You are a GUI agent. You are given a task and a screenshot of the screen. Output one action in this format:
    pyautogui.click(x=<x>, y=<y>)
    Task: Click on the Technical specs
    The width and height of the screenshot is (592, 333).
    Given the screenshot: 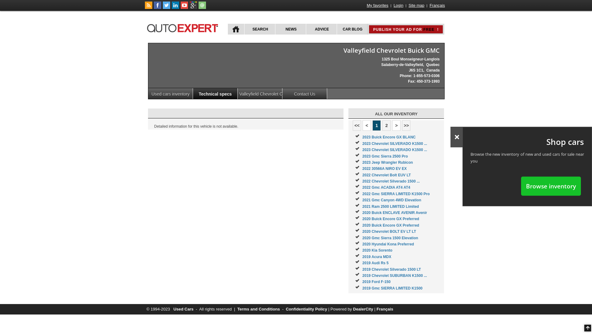 What is the action you would take?
    pyautogui.click(x=215, y=94)
    